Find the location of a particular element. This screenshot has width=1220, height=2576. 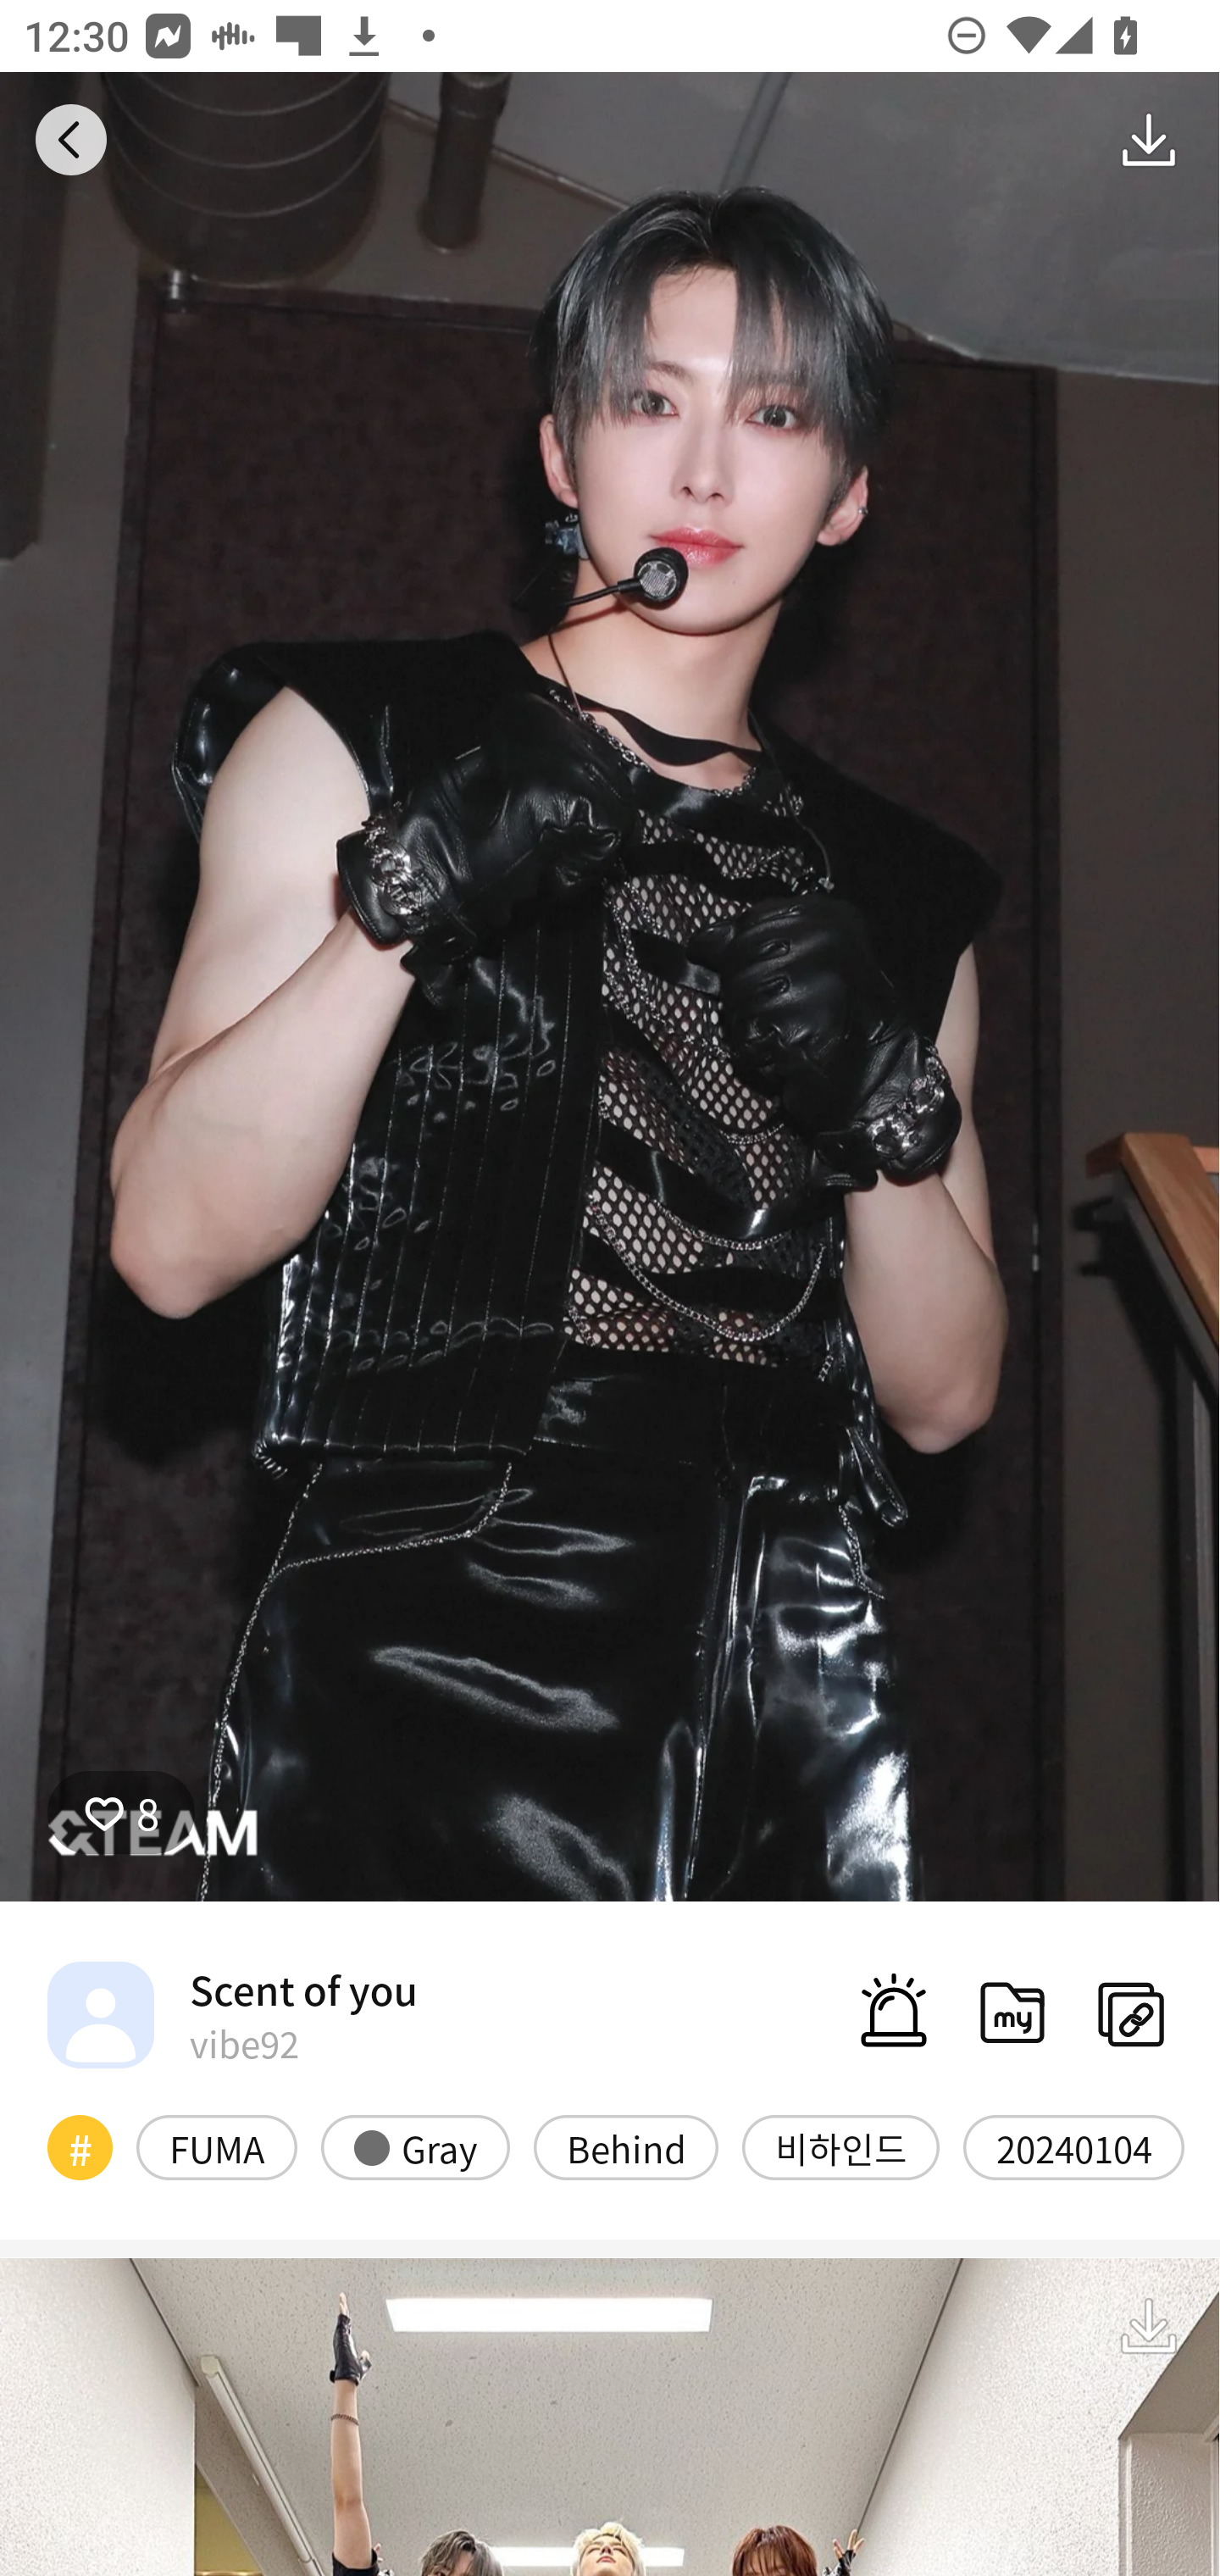

Behind is located at coordinates (626, 2146).